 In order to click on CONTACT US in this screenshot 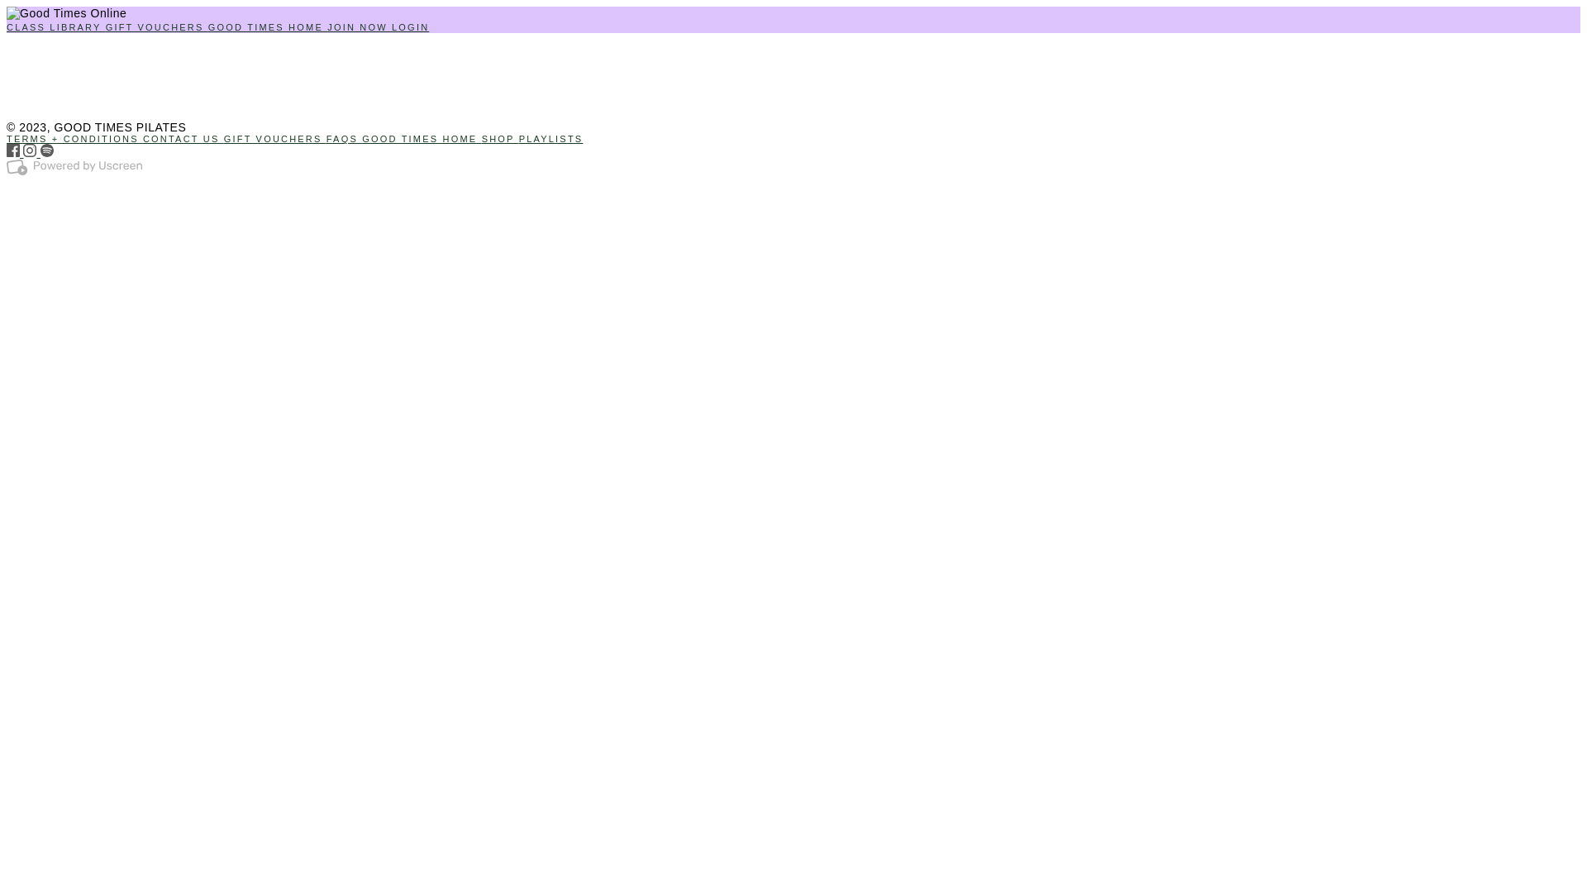, I will do `click(183, 139)`.